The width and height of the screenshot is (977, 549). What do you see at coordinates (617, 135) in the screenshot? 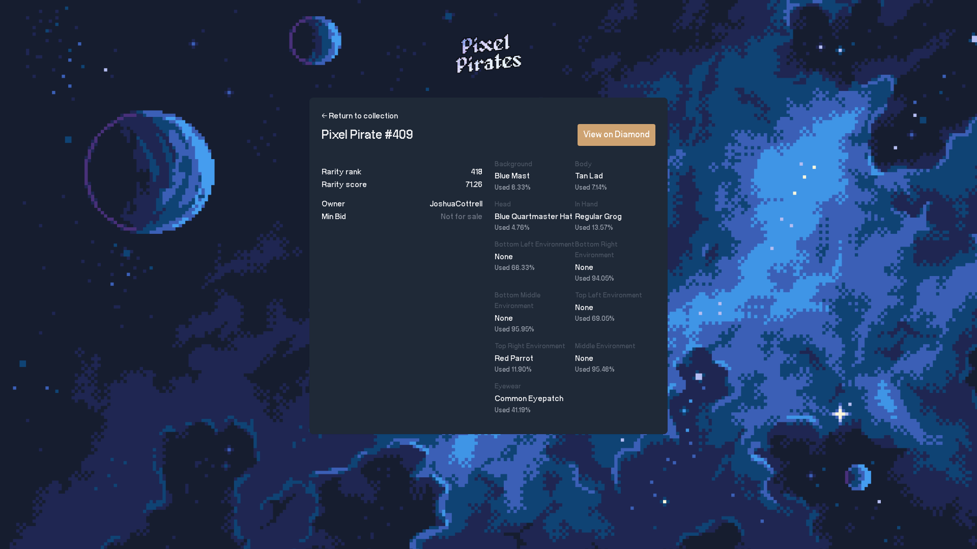
I see `View on Diamond` at bounding box center [617, 135].